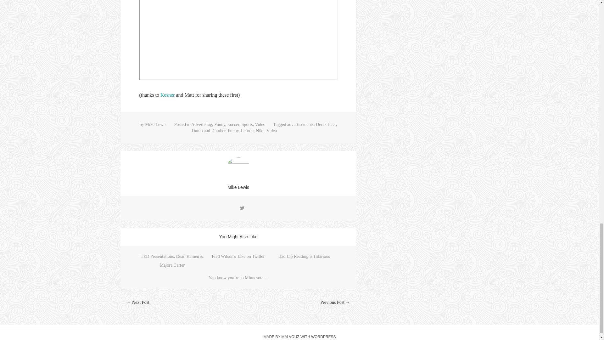 This screenshot has height=340, width=604. Describe the element at coordinates (233, 131) in the screenshot. I see `Funny` at that location.